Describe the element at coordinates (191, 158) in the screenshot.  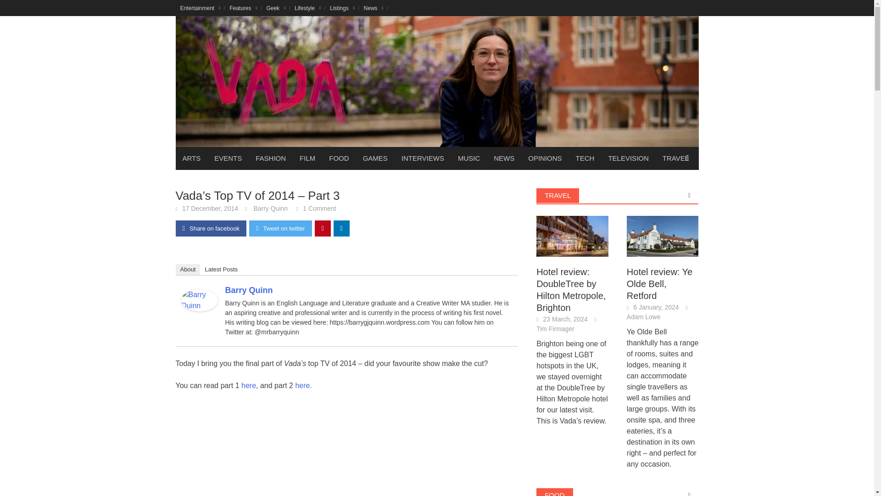
I see `ARTS` at that location.